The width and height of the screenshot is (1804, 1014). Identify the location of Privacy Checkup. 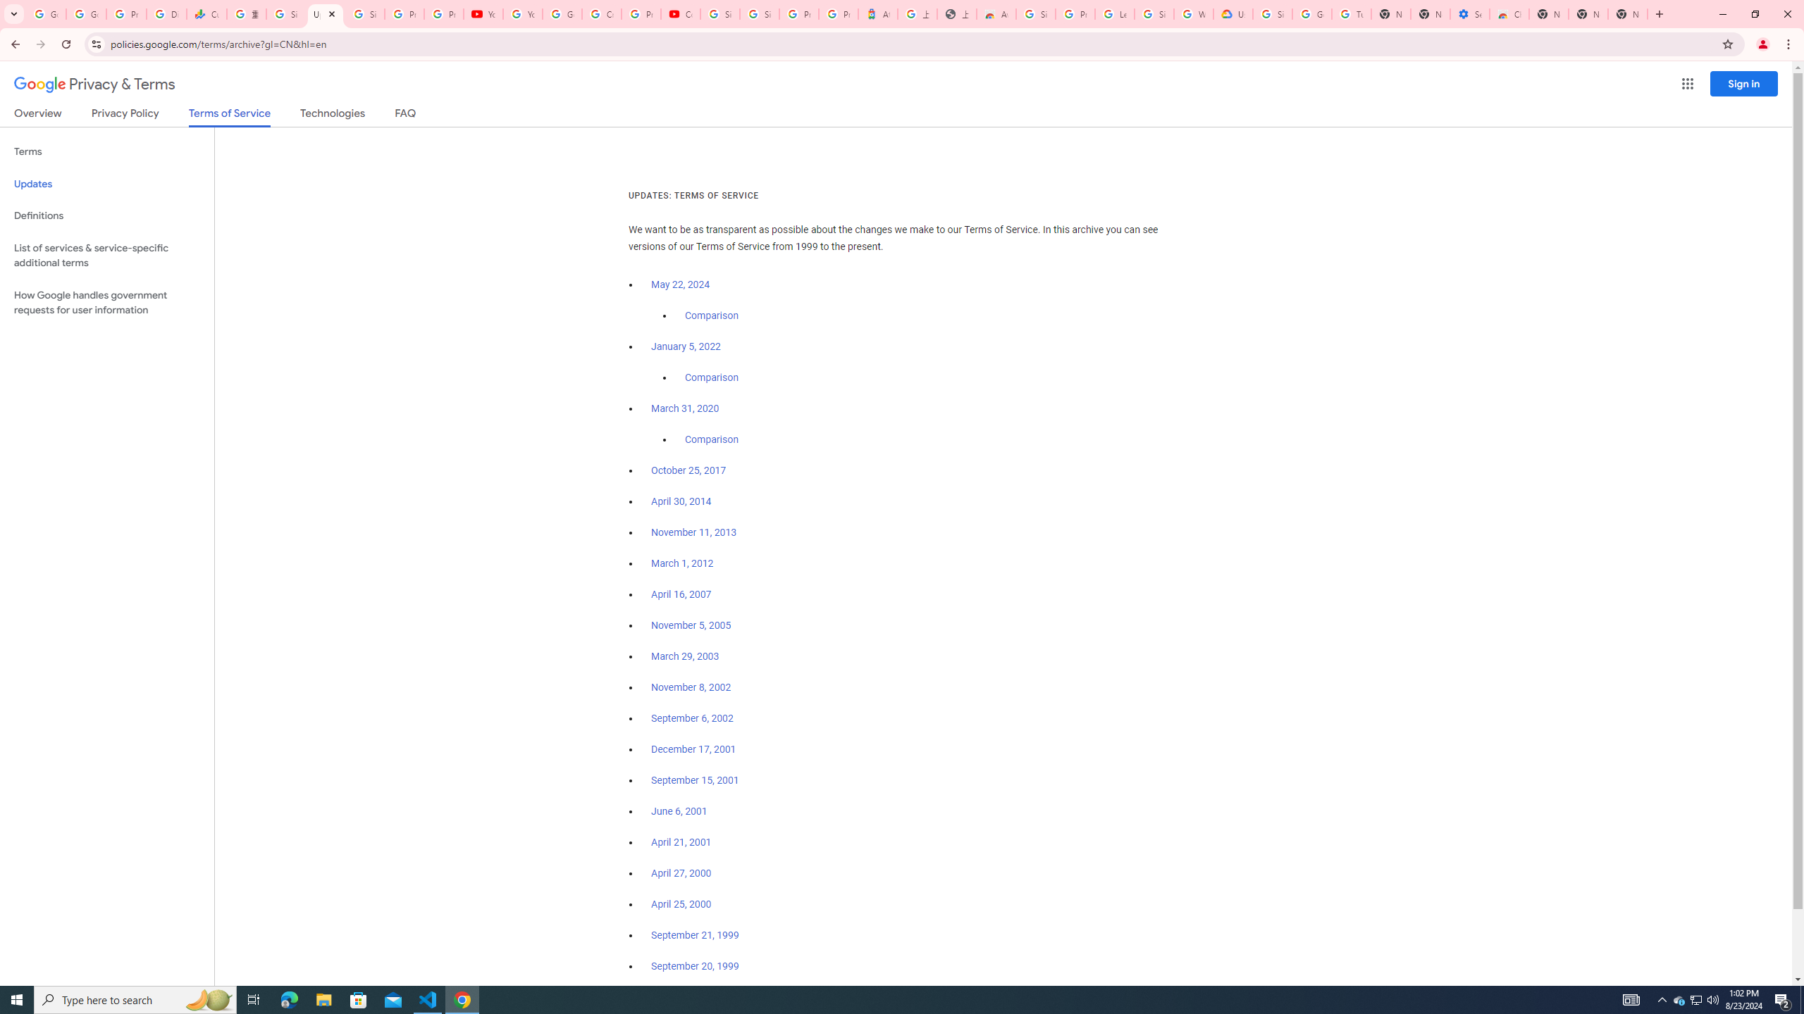
(444, 14).